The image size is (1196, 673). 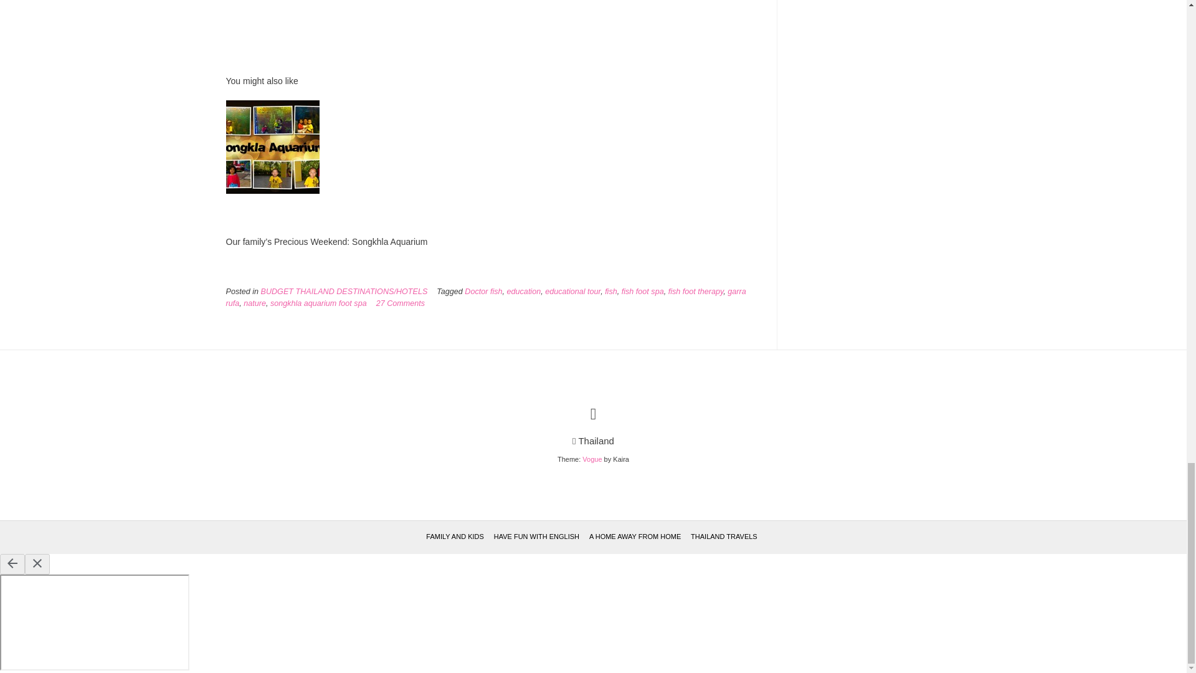 I want to click on Our family's Precious weekend, so click(x=272, y=191).